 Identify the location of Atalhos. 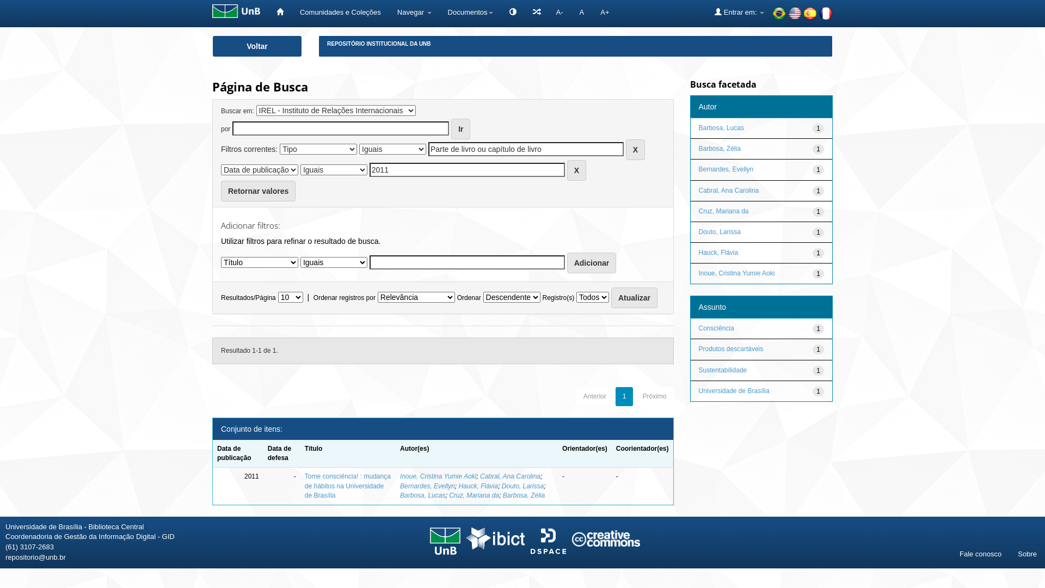
(537, 12).